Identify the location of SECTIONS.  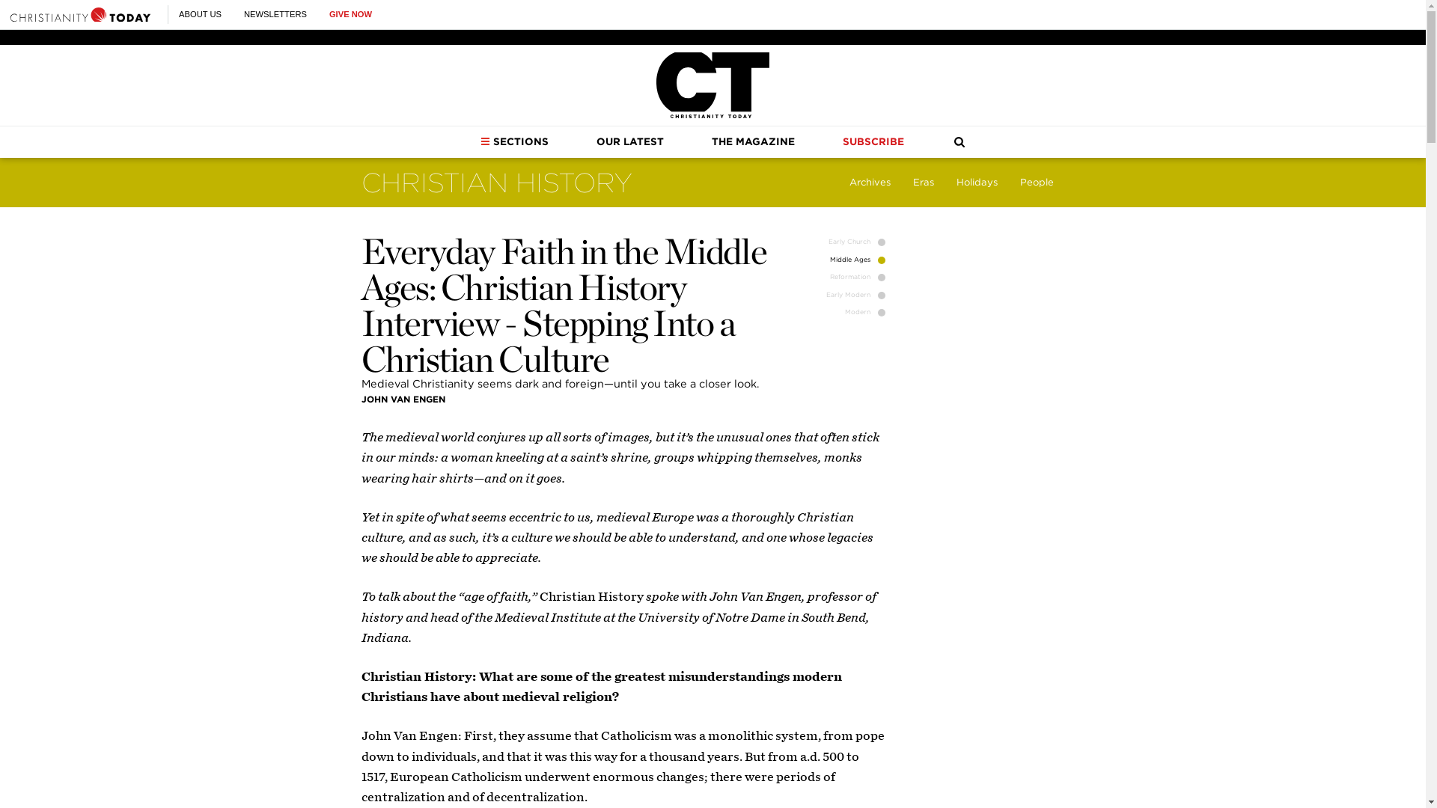
(514, 141).